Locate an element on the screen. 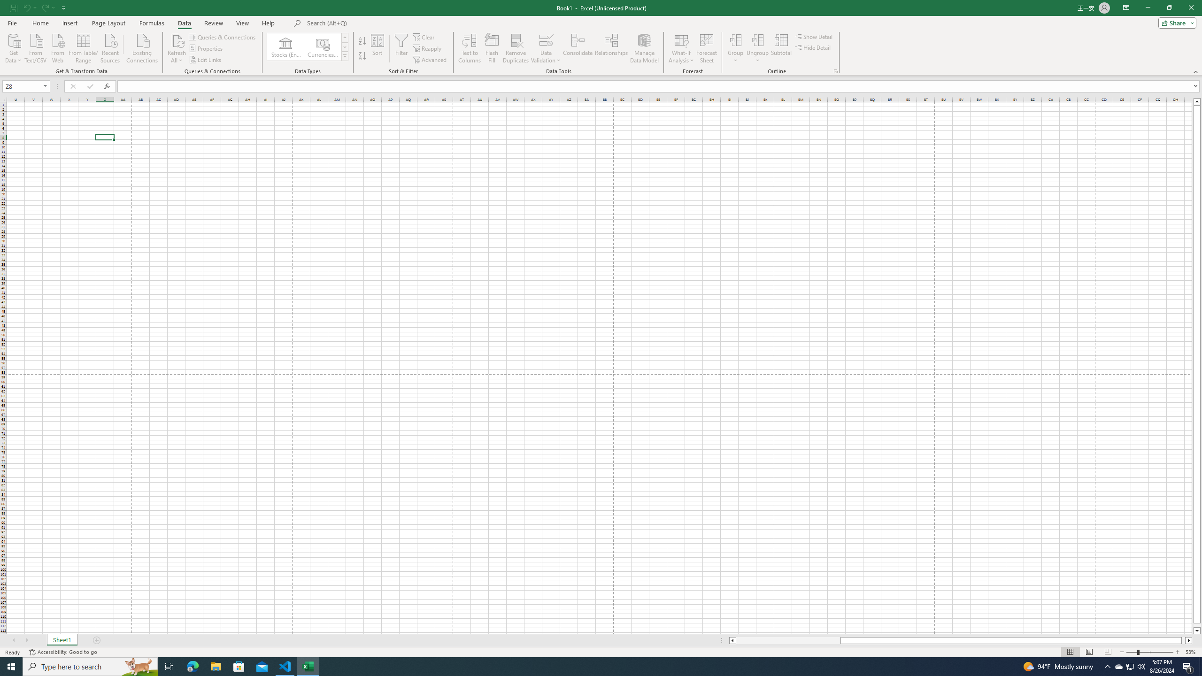 This screenshot has width=1202, height=676. Advanced... is located at coordinates (430, 60).